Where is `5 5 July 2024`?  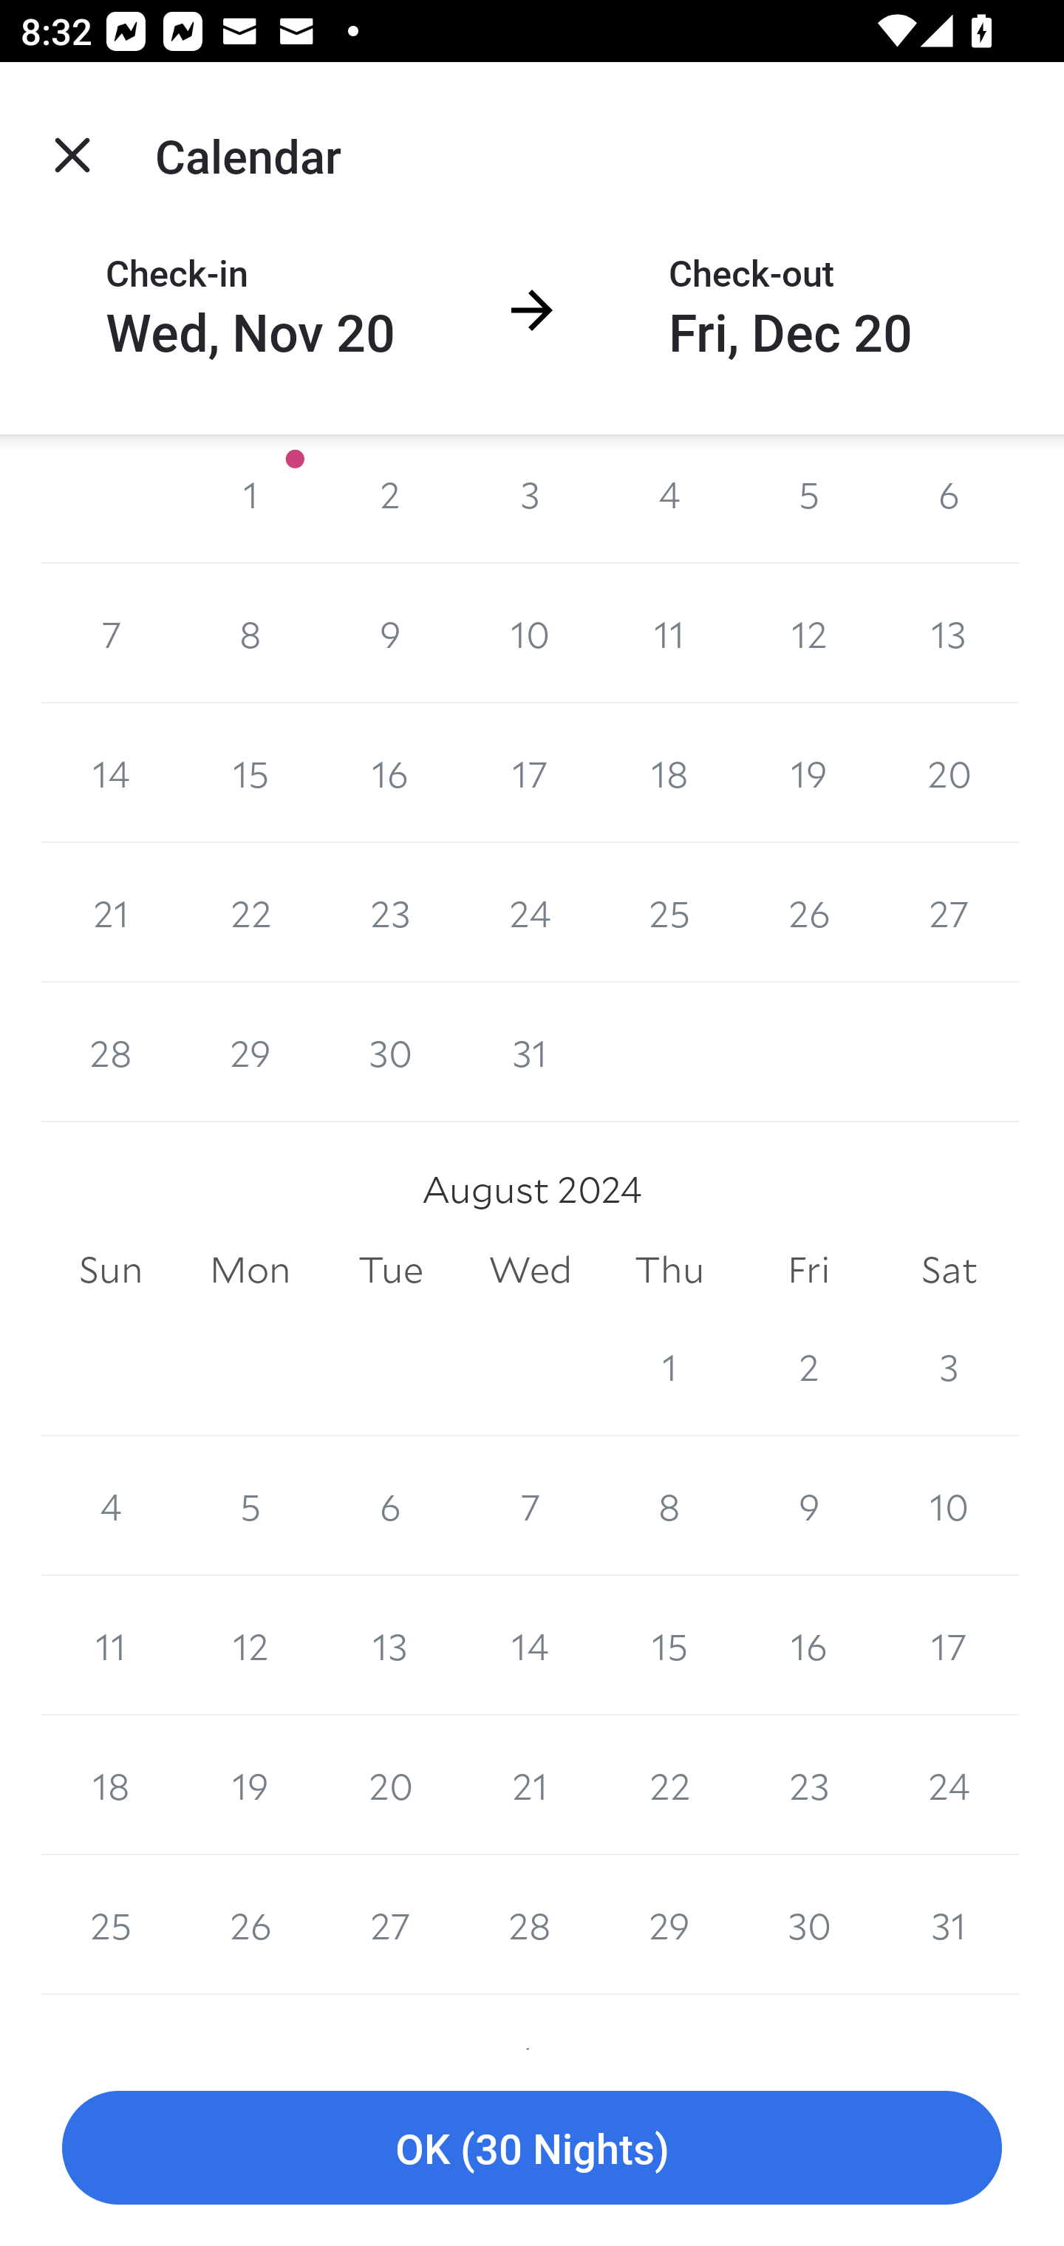
5 5 July 2024 is located at coordinates (808, 498).